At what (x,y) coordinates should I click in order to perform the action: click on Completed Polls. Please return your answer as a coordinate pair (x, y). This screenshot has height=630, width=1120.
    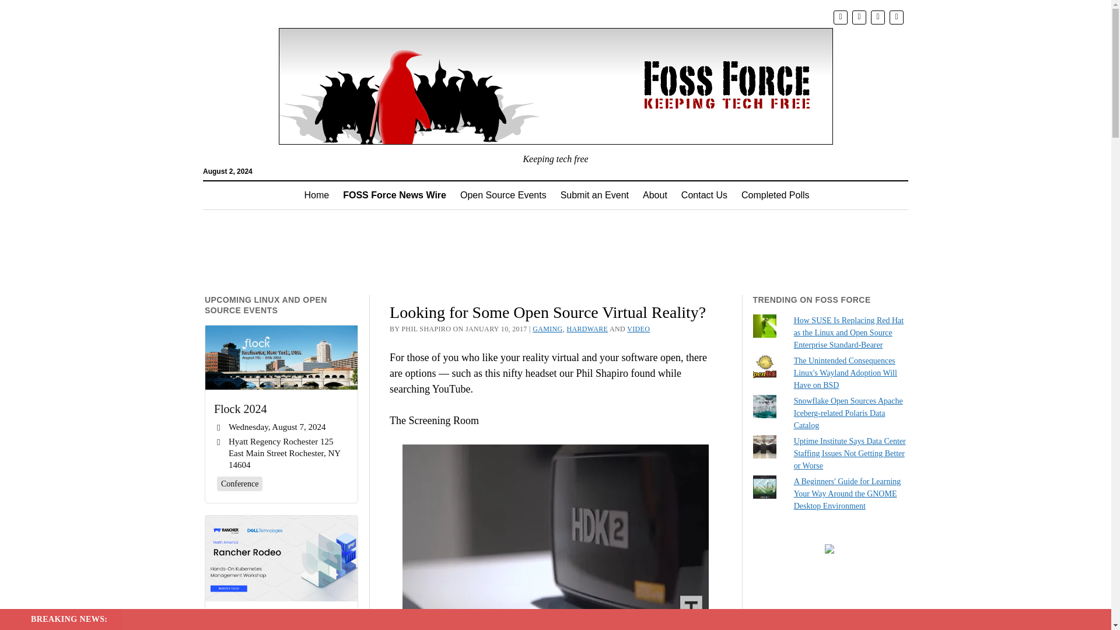
    Looking at the image, I should click on (775, 195).